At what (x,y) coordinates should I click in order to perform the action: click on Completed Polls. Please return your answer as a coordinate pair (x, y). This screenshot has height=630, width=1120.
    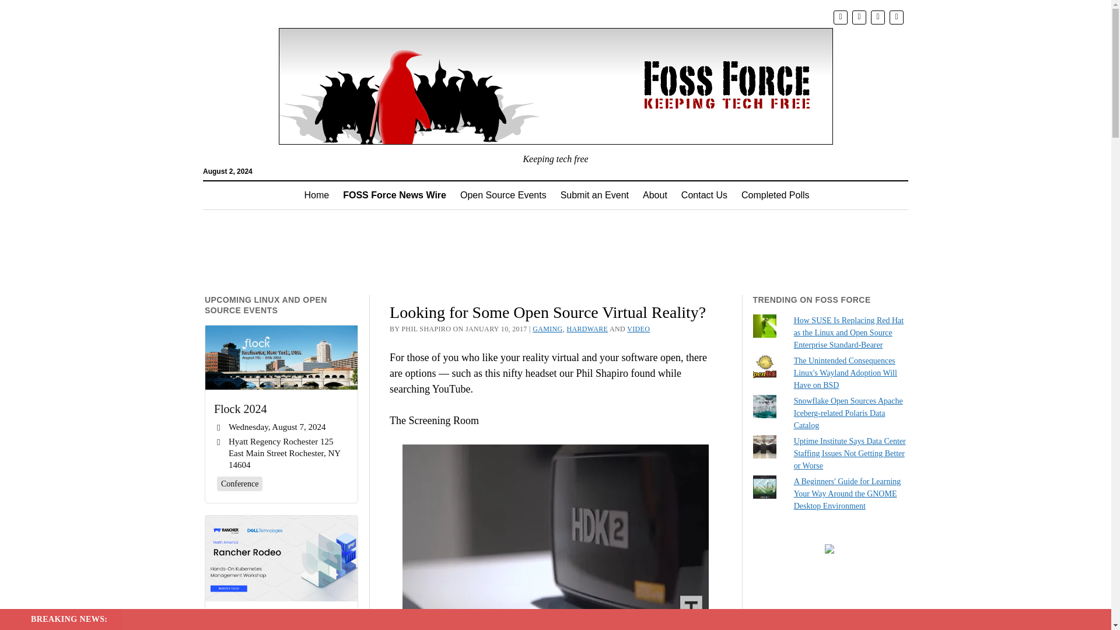
    Looking at the image, I should click on (775, 195).